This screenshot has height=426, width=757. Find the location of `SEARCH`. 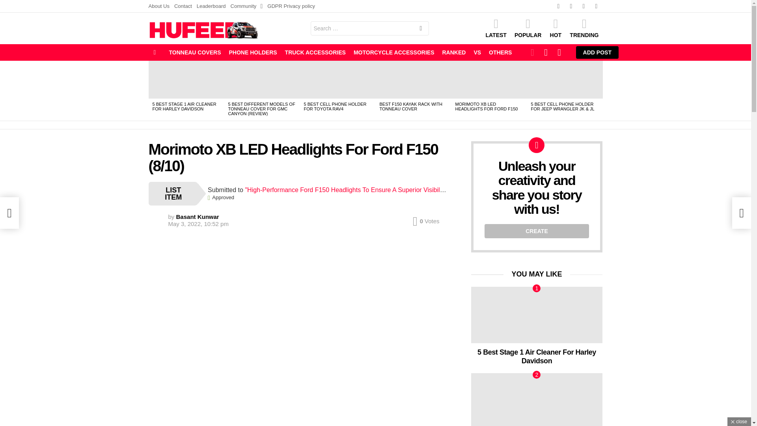

SEARCH is located at coordinates (420, 29).